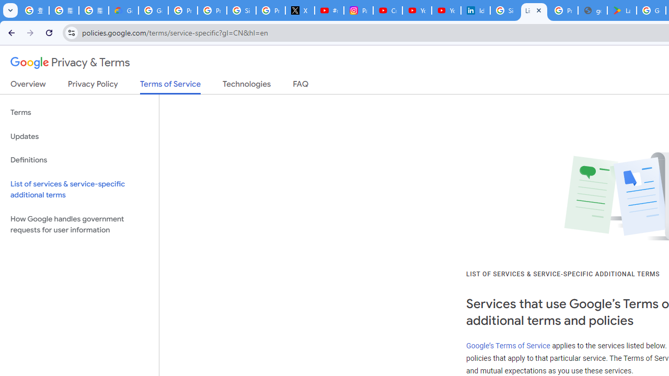 The width and height of the screenshot is (669, 376). I want to click on How Google handles government requests for user information, so click(79, 225).